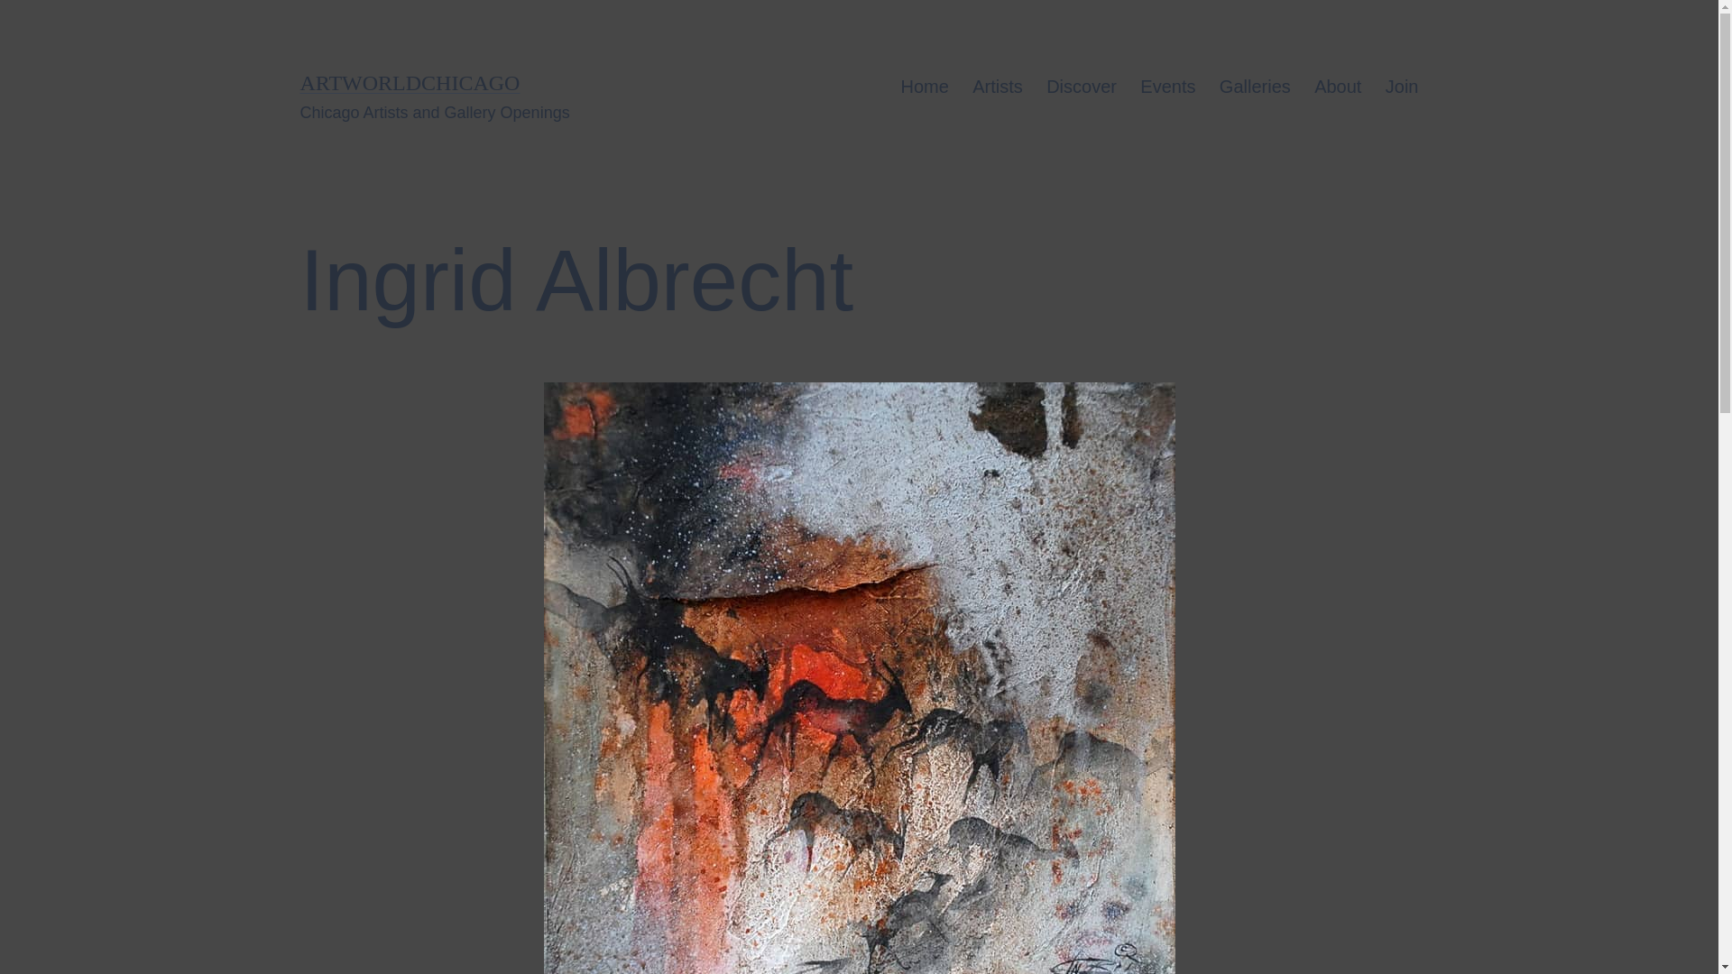 This screenshot has width=1732, height=974. What do you see at coordinates (410, 82) in the screenshot?
I see `ARTWORLDCHICAGO` at bounding box center [410, 82].